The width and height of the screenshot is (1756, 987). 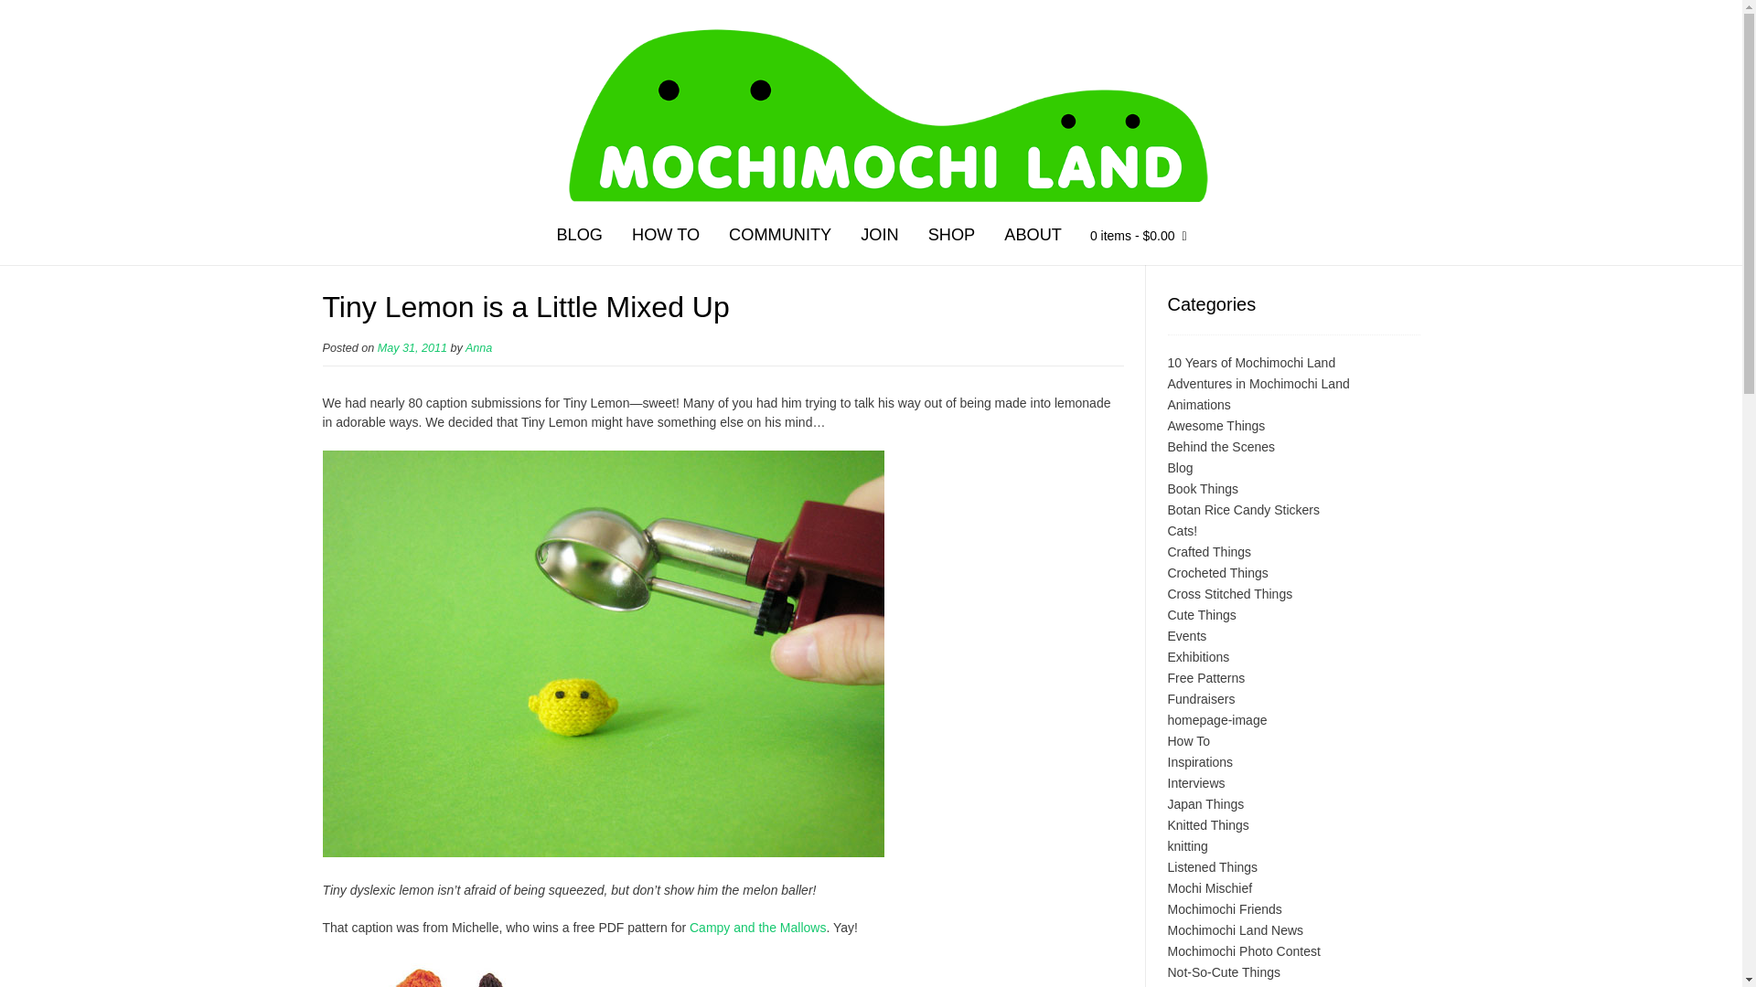 I want to click on Campy and the Mallows, so click(x=757, y=927).